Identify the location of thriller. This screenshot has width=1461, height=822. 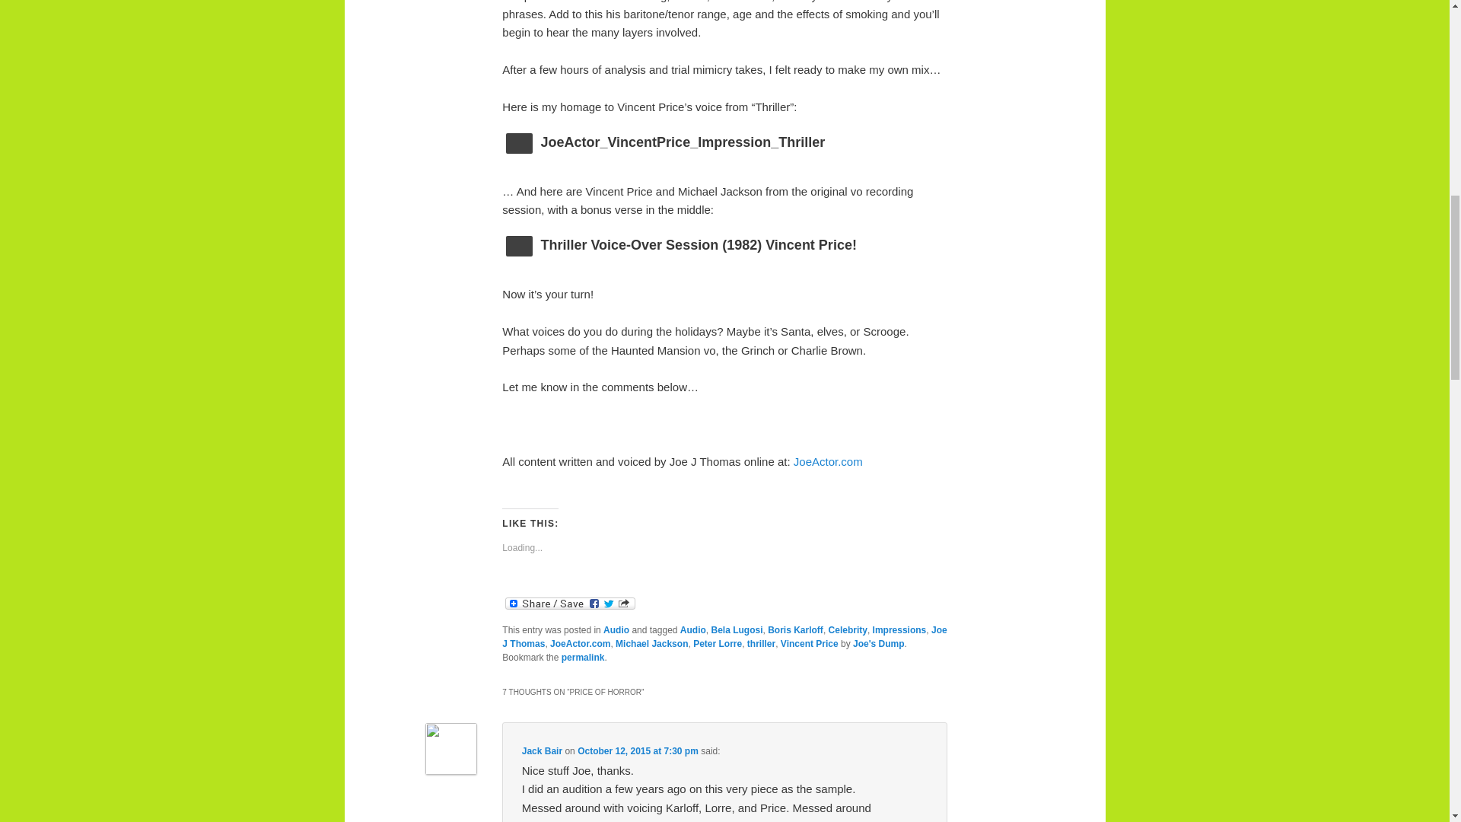
(761, 644).